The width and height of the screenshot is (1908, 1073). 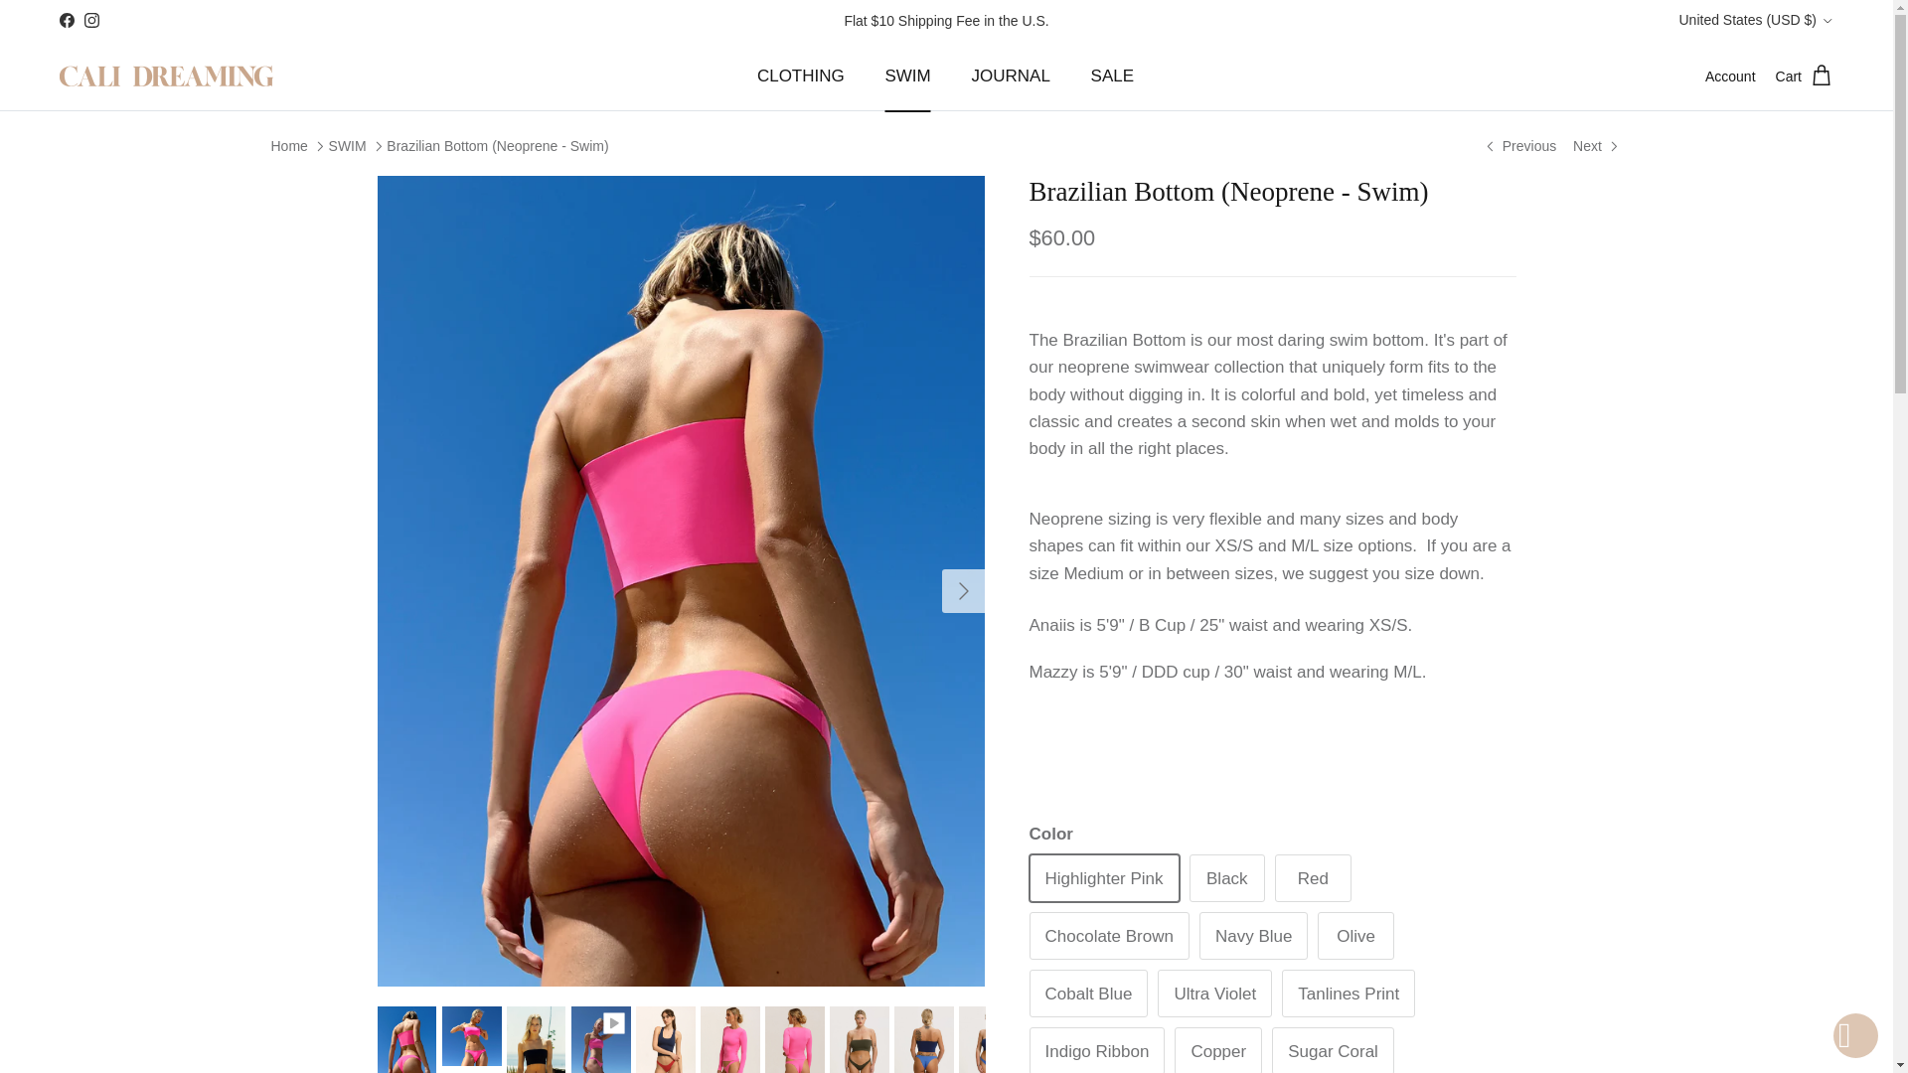 What do you see at coordinates (165, 76) in the screenshot?
I see `CALi DREAMiNG` at bounding box center [165, 76].